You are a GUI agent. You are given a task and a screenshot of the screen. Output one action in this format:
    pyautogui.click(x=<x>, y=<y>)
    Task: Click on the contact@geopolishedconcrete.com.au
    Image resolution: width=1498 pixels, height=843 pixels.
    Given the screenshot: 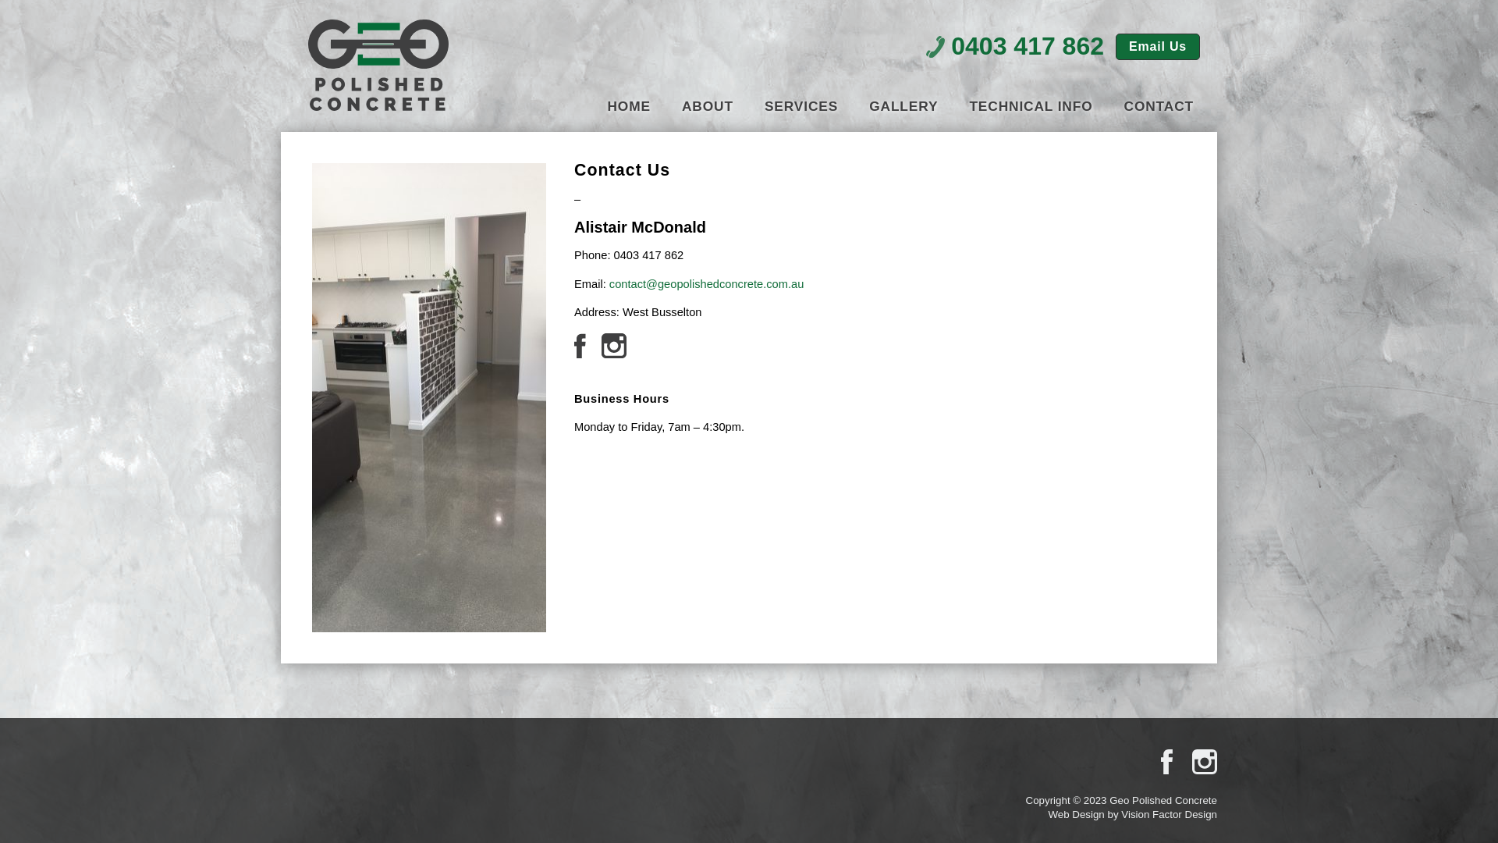 What is the action you would take?
    pyautogui.click(x=707, y=284)
    